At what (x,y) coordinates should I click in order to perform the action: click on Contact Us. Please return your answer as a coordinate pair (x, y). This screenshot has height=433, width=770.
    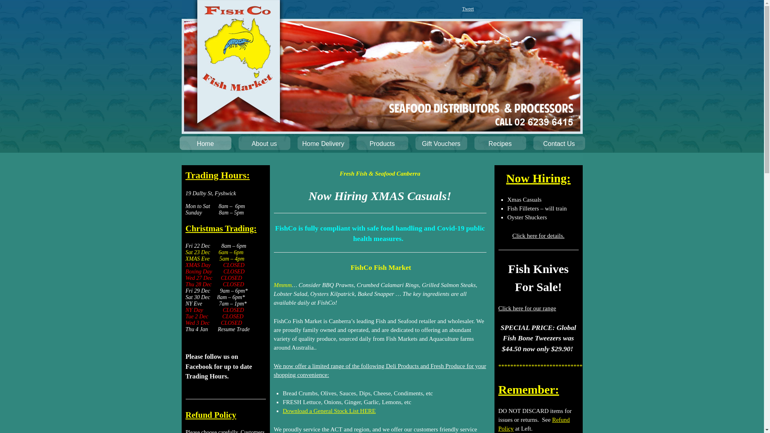
    Looking at the image, I should click on (559, 145).